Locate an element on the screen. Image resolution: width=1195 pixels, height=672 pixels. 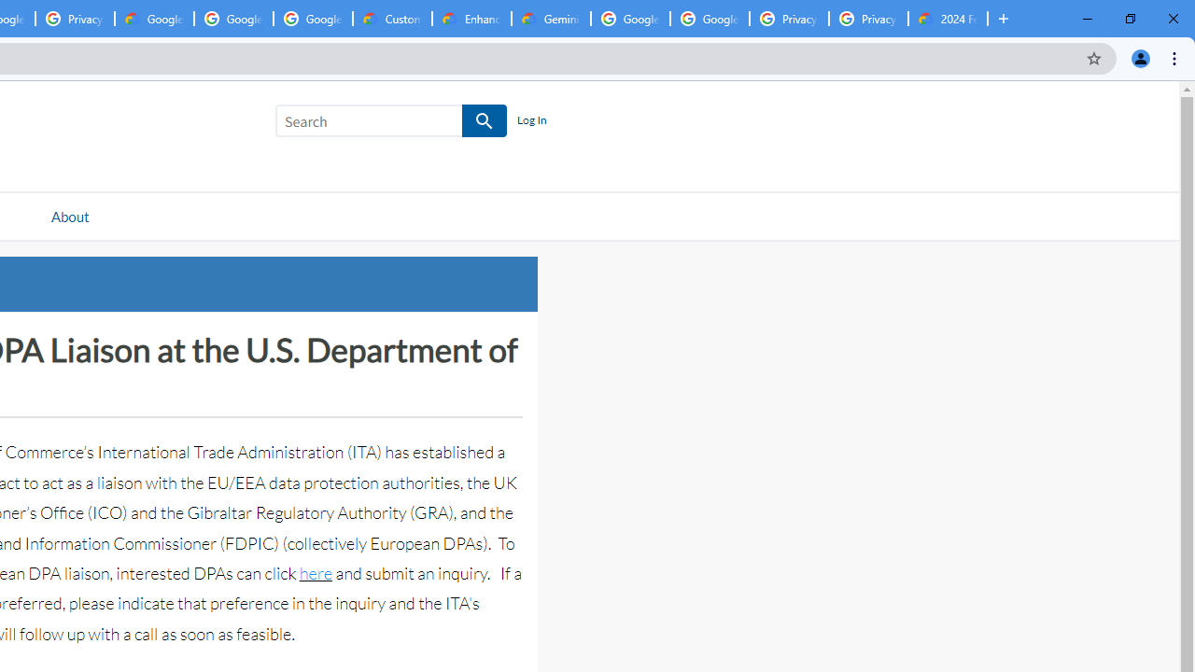
Log In is located at coordinates (531, 121).